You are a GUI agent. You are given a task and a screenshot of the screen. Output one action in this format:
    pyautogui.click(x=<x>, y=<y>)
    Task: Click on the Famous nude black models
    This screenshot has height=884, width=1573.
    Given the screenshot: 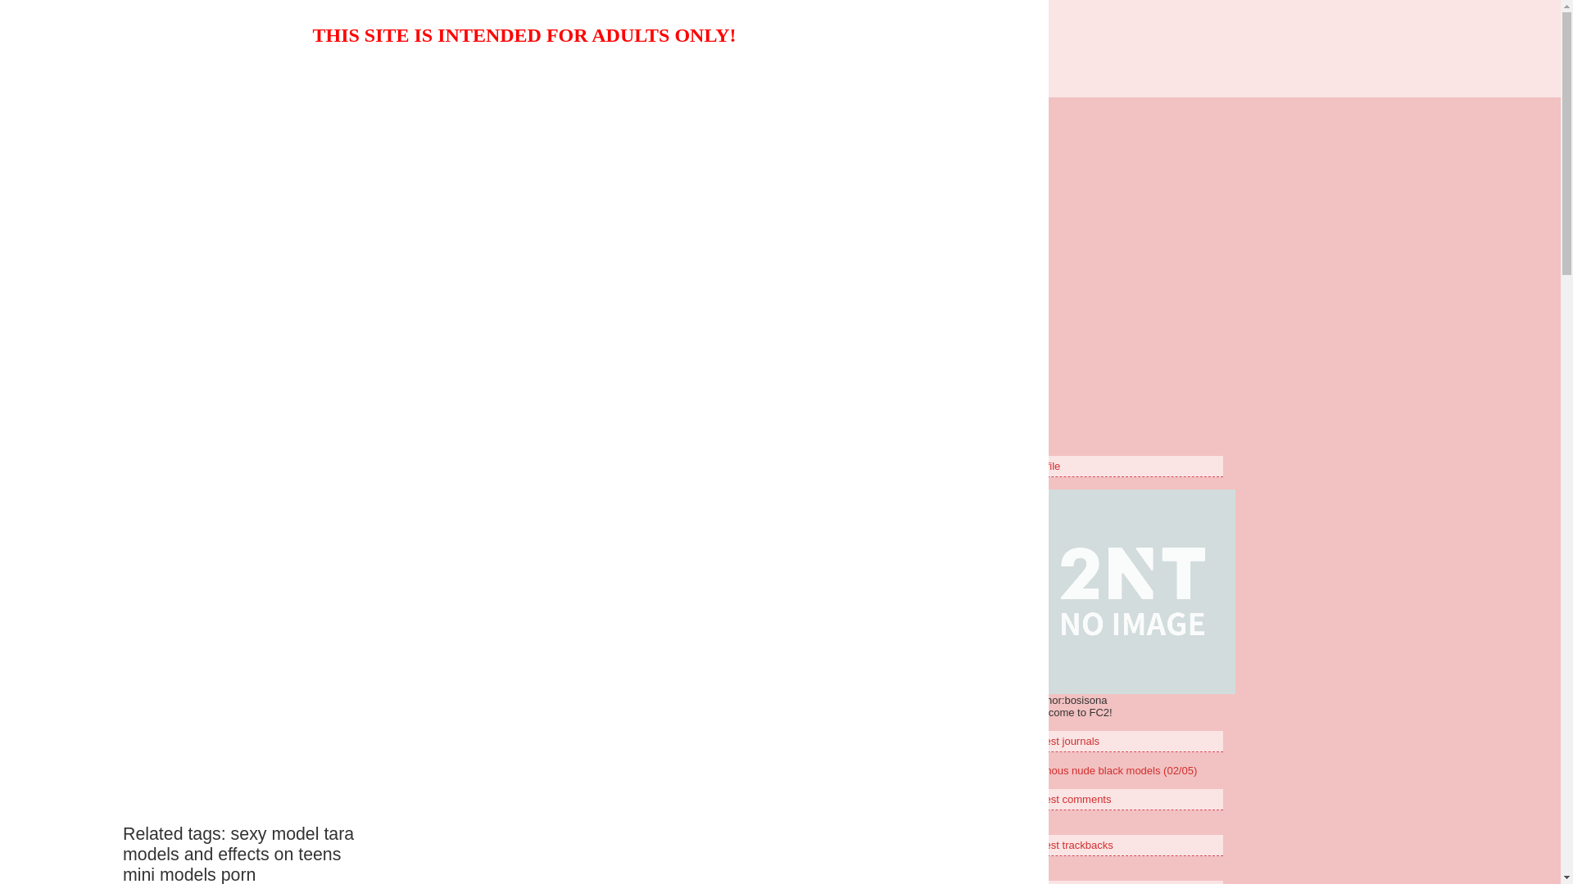 What is the action you would take?
    pyautogui.click(x=458, y=159)
    